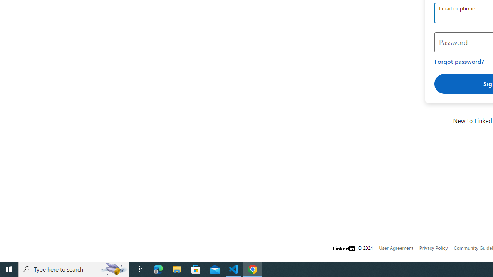  I want to click on Forgot password?, so click(459, 62).